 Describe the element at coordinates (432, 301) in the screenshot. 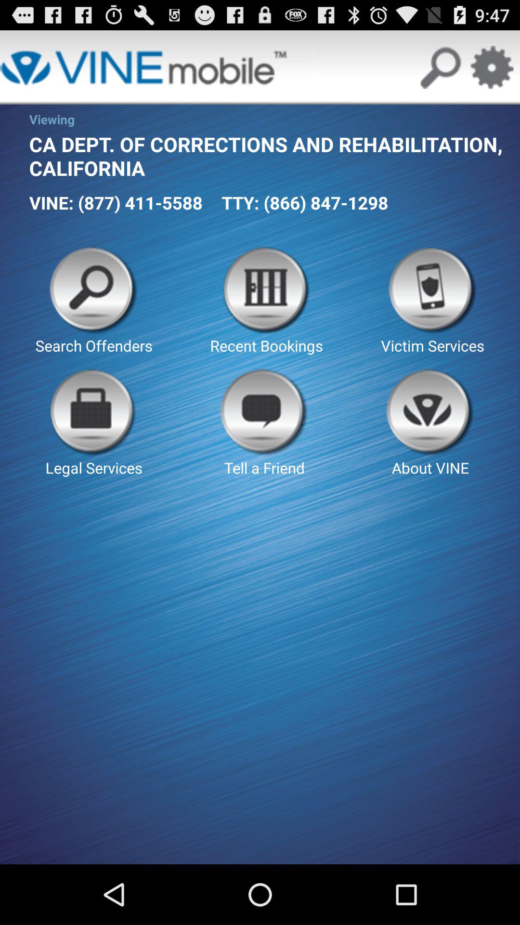

I see `choose icon next to recent bookings` at that location.